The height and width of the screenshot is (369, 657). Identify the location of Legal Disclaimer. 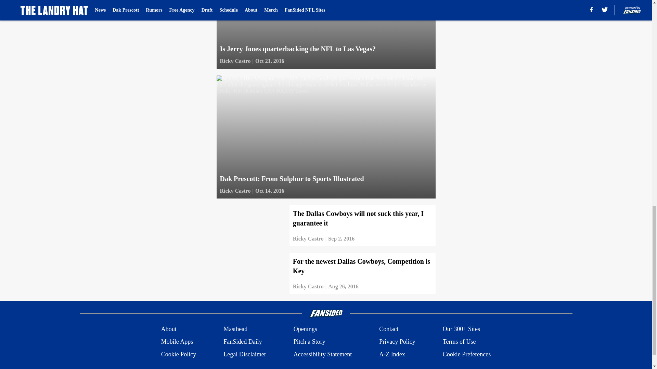
(244, 354).